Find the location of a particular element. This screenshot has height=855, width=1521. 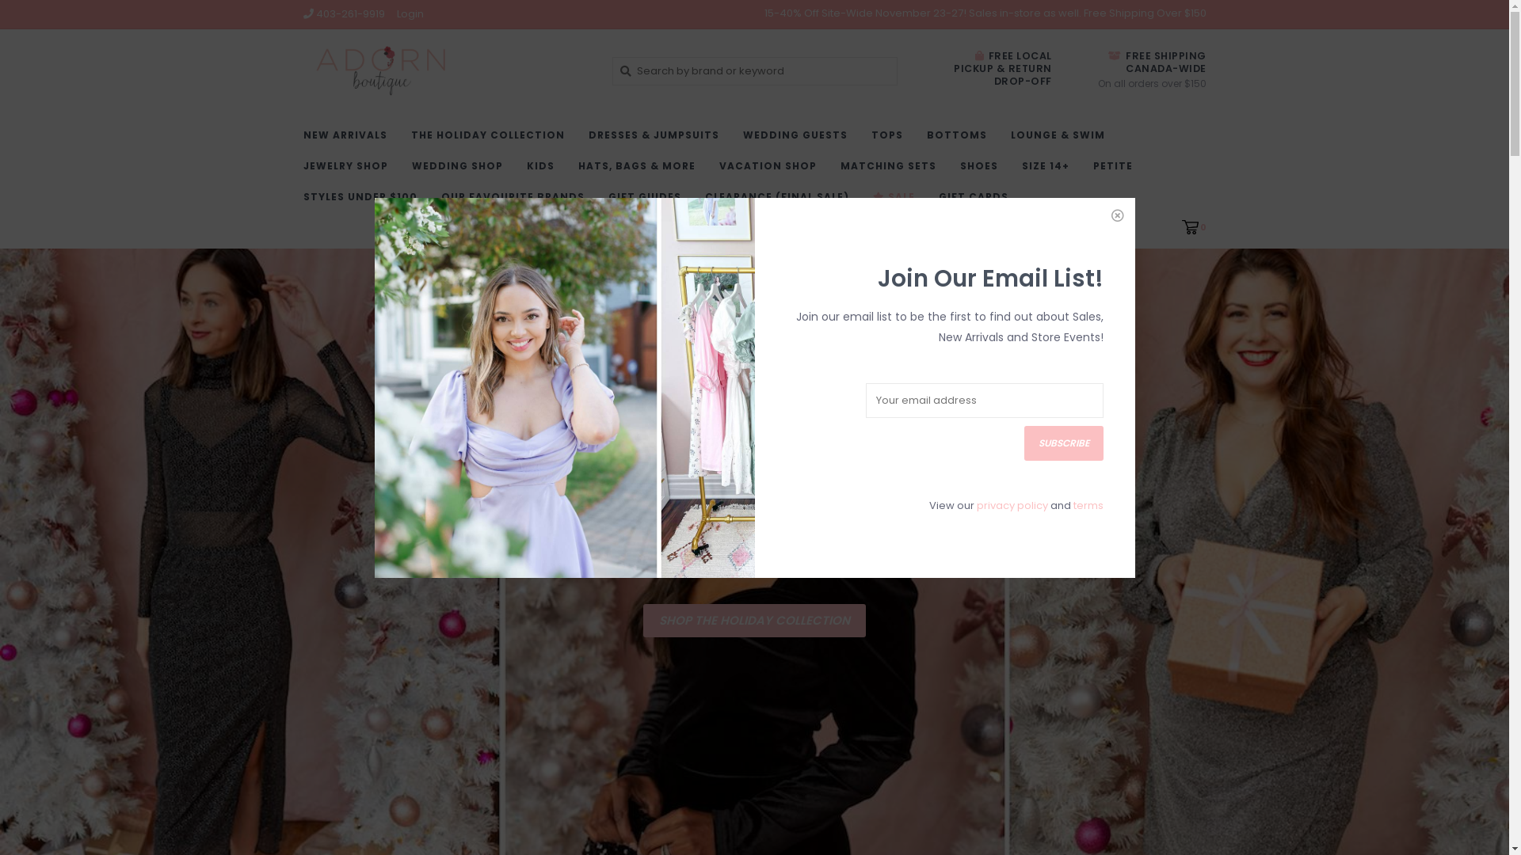

OUR FAVOURITE BRANDS is located at coordinates (517, 201).